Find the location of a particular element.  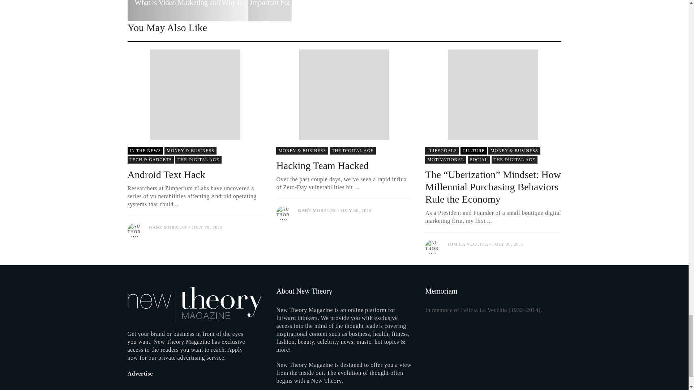

View all posts in 144 is located at coordinates (302, 151).